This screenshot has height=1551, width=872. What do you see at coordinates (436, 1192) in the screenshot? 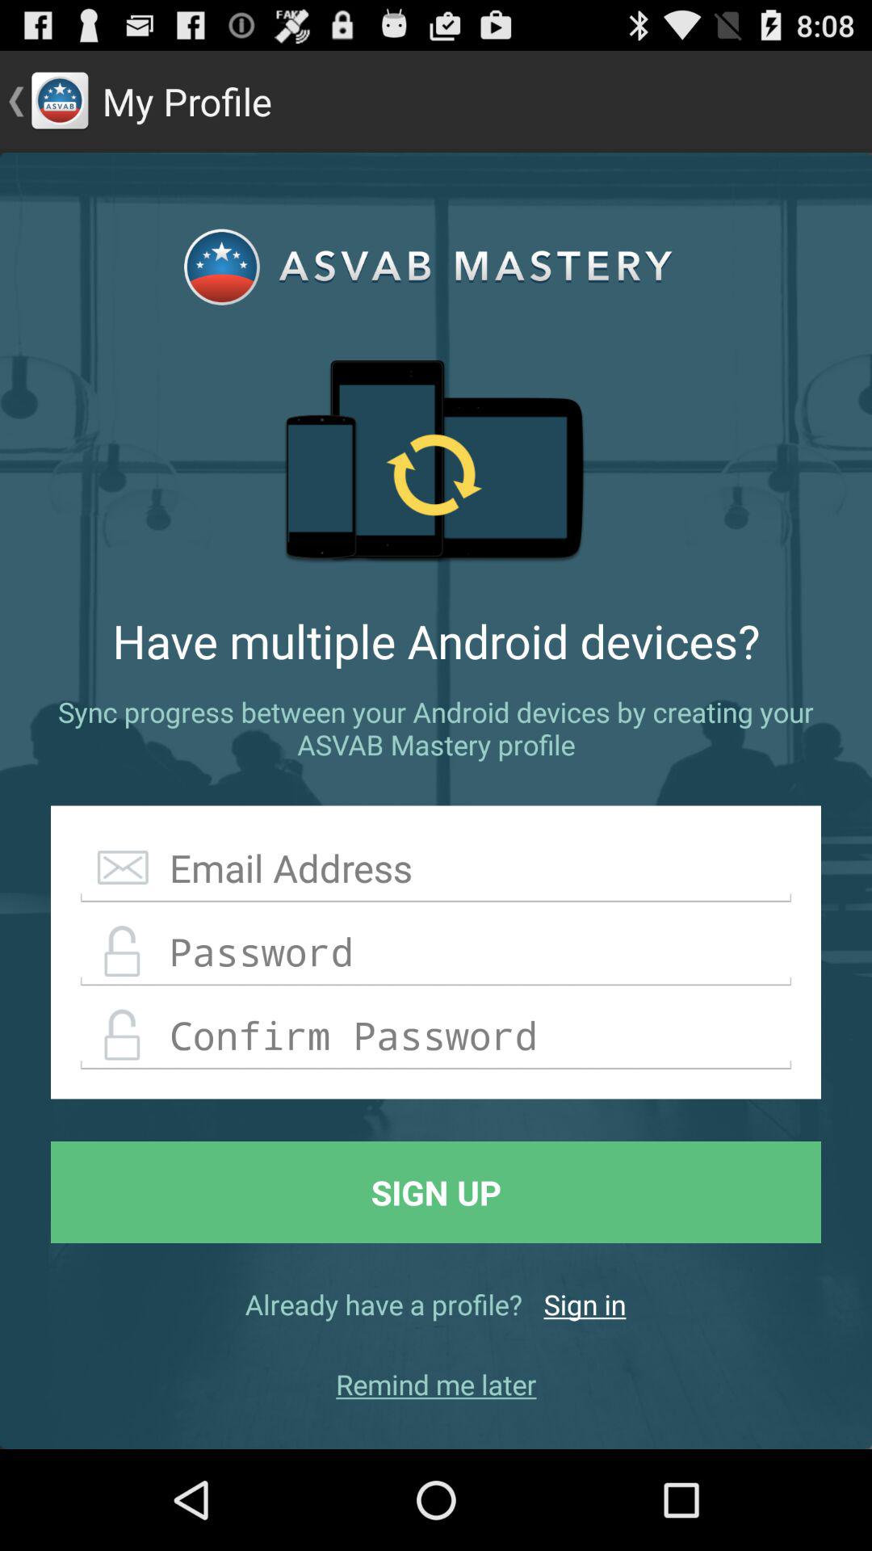
I see `tap the sign up` at bounding box center [436, 1192].